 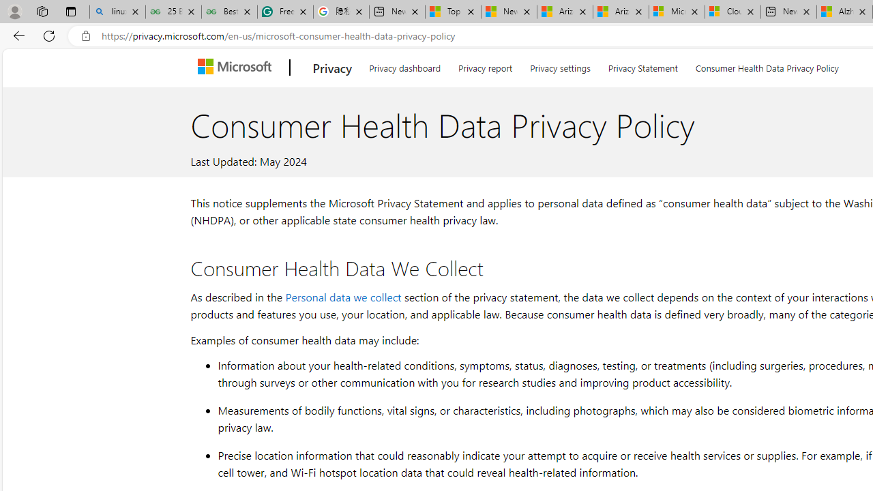 What do you see at coordinates (677, 12) in the screenshot?
I see `Microsoft Services Agreement` at bounding box center [677, 12].